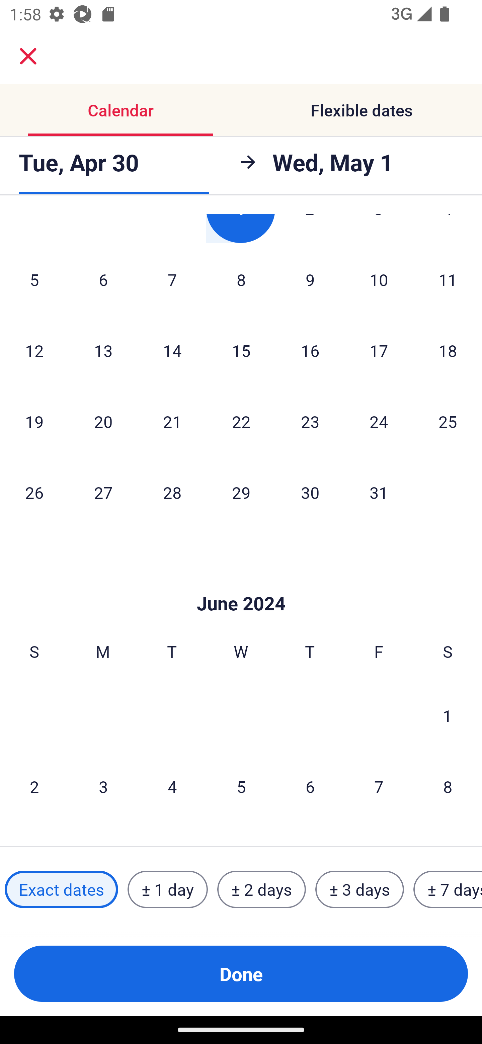 The height and width of the screenshot is (1044, 482). Describe the element at coordinates (379, 492) in the screenshot. I see `31 Friday, May 31, 2024` at that location.